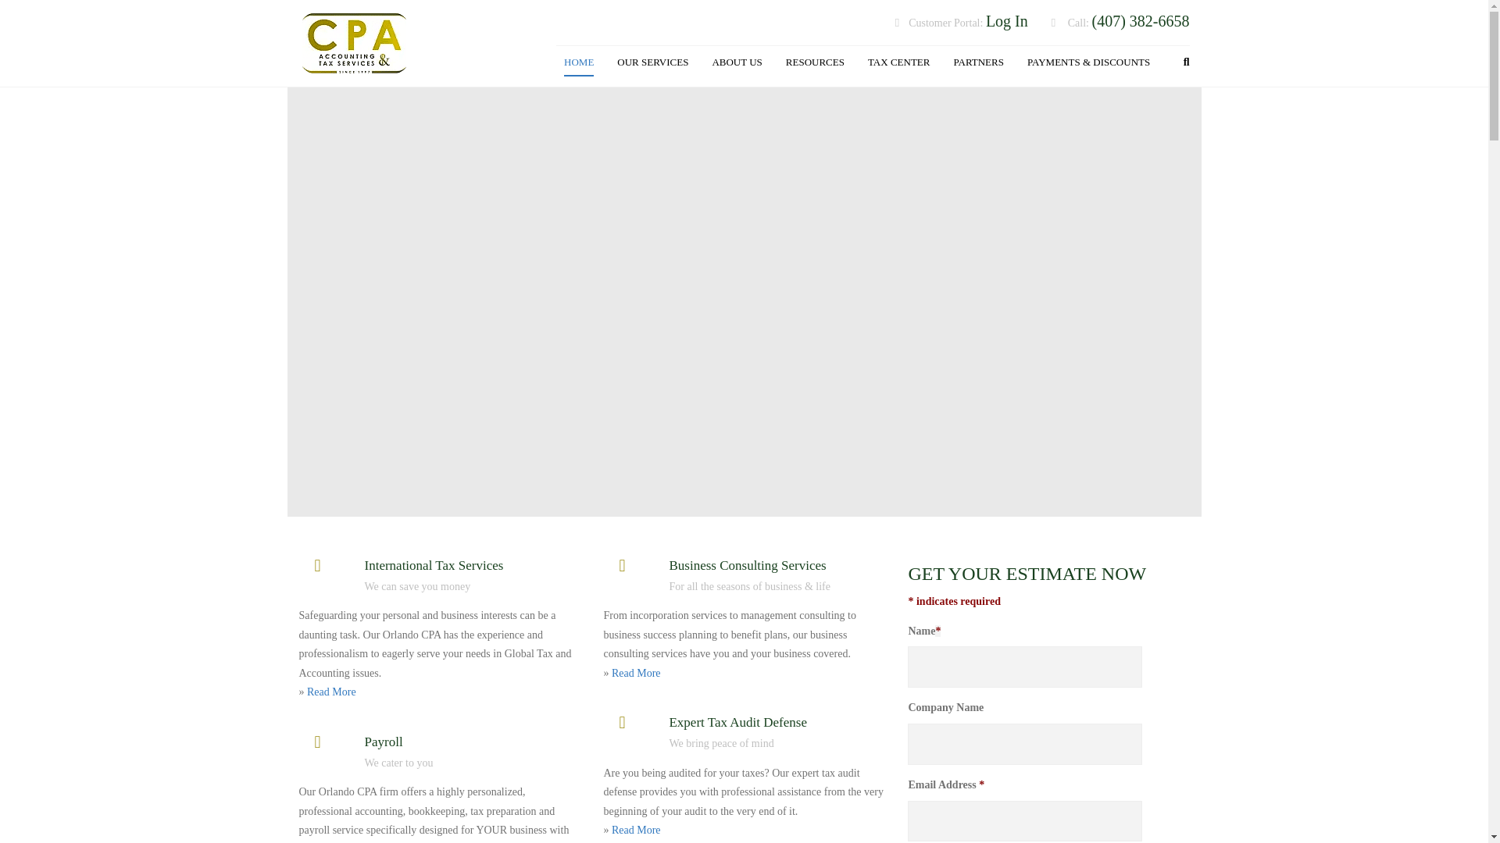 This screenshot has height=843, width=1500. What do you see at coordinates (578, 62) in the screenshot?
I see `HOME` at bounding box center [578, 62].